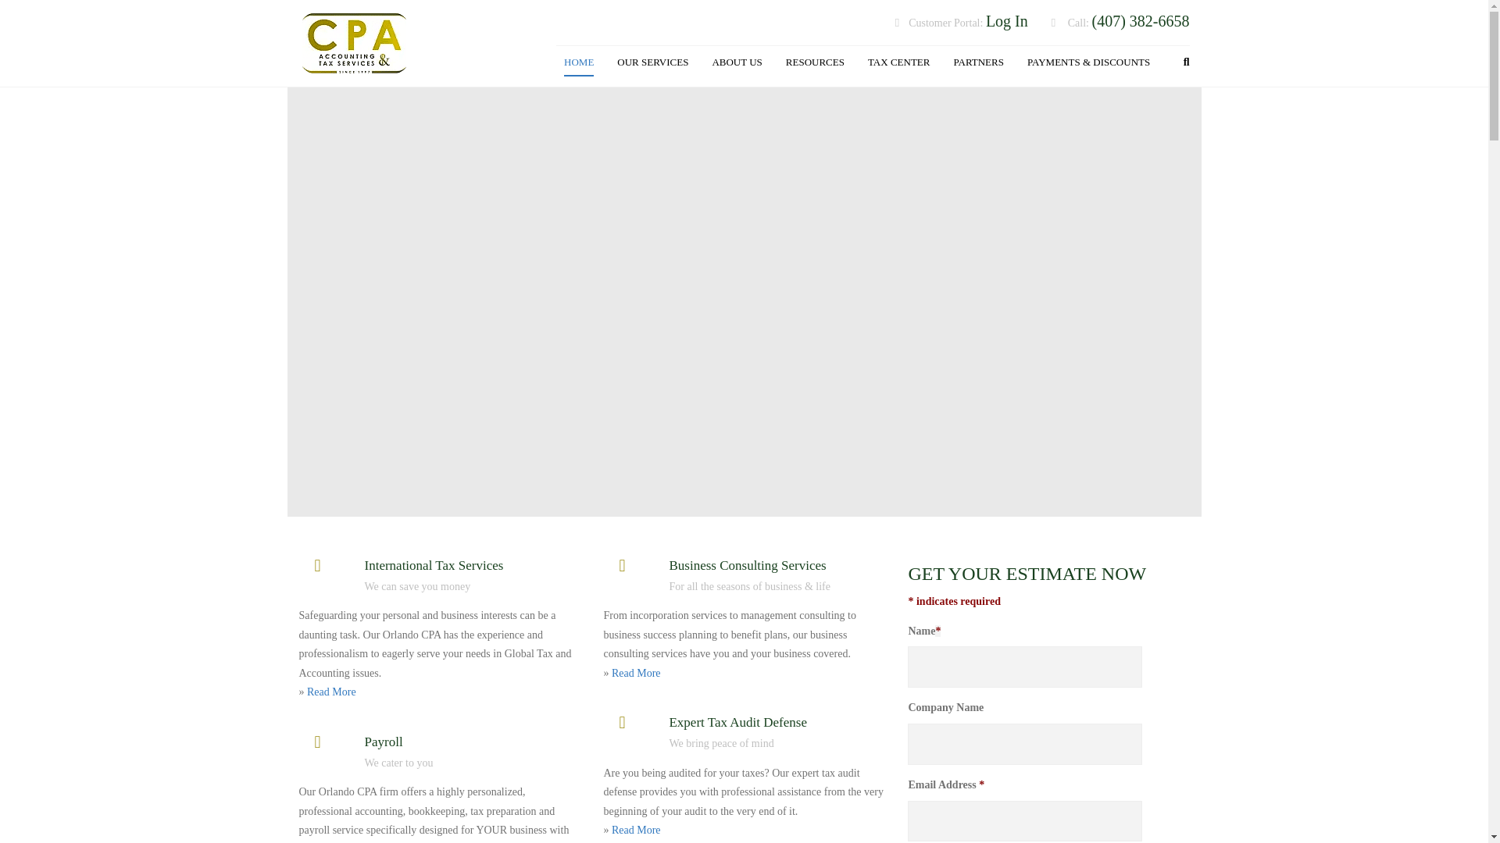 This screenshot has height=843, width=1500. What do you see at coordinates (578, 62) in the screenshot?
I see `HOME` at bounding box center [578, 62].